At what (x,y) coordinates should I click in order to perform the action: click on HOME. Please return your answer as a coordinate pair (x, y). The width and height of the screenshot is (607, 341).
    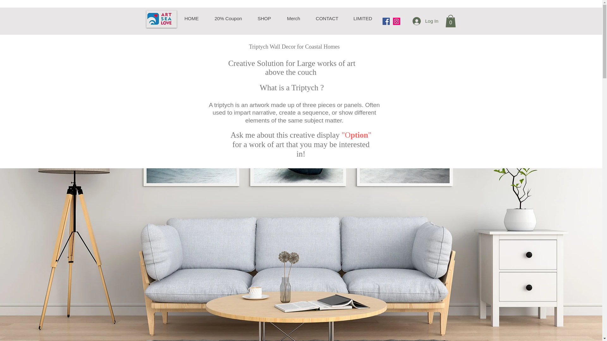
    Looking at the image, I should click on (191, 19).